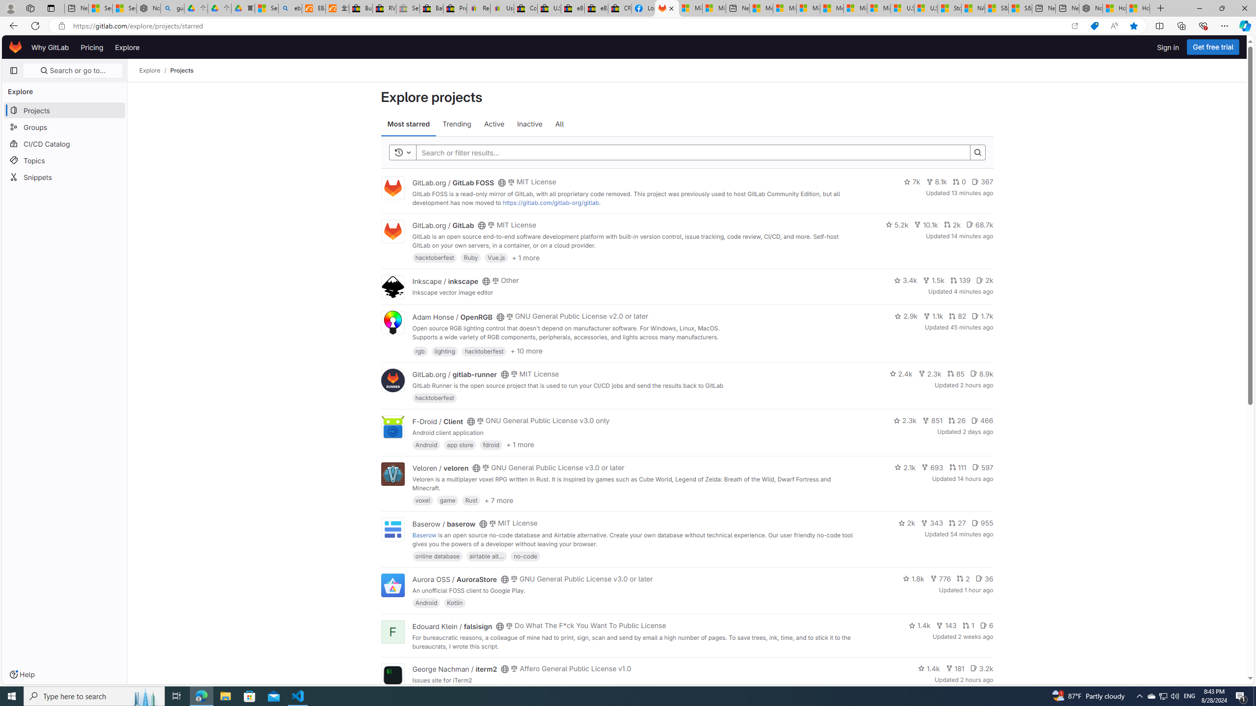  Describe the element at coordinates (155, 71) in the screenshot. I see `Explore/` at that location.